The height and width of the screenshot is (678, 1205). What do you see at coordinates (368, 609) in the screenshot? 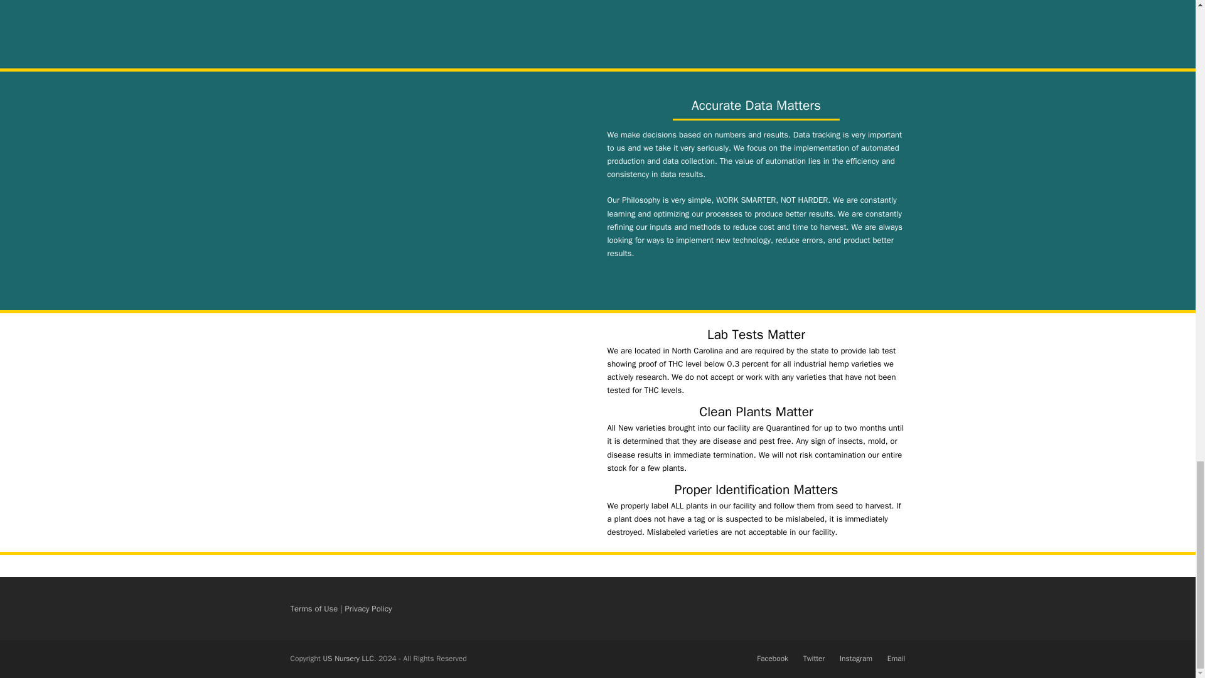
I see `Privacy Policy` at bounding box center [368, 609].